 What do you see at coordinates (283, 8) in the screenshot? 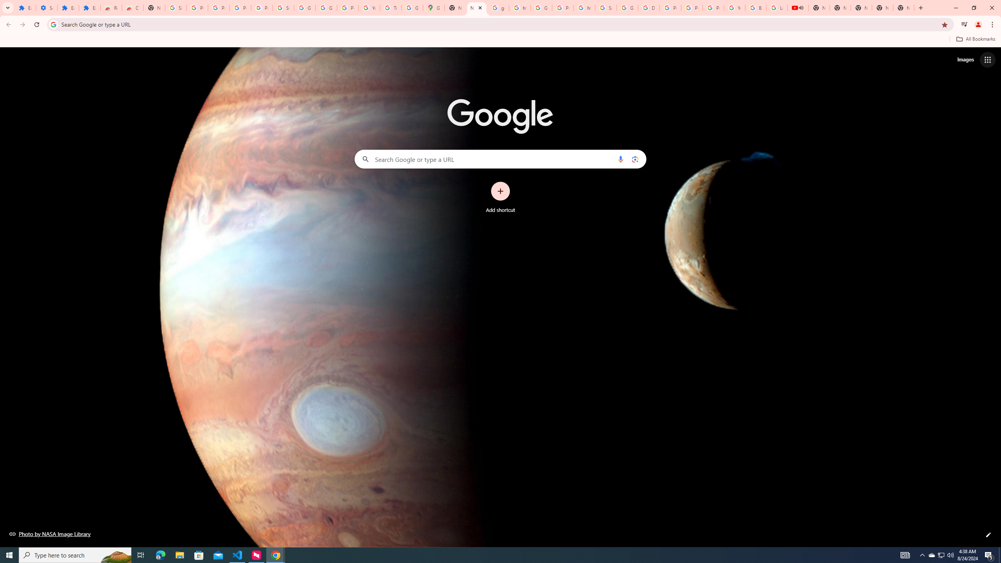
I see `Sign in - Google Accounts` at bounding box center [283, 8].